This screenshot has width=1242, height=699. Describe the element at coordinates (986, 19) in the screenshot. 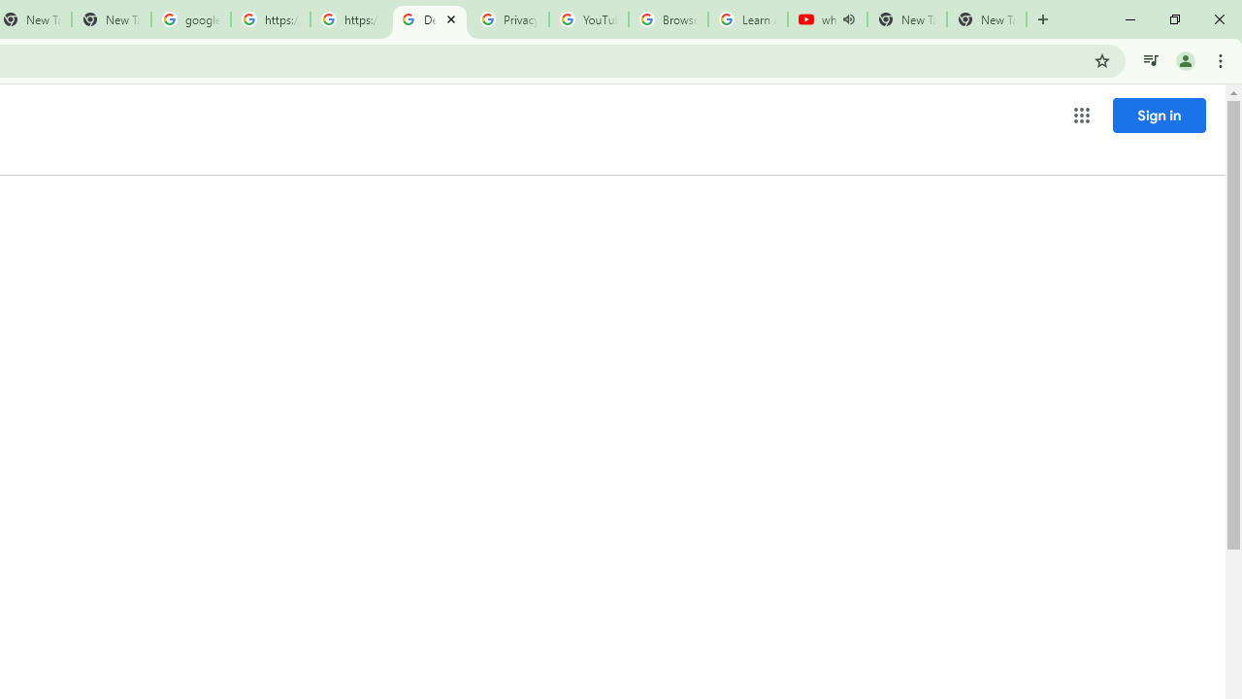

I see `New Tab` at that location.